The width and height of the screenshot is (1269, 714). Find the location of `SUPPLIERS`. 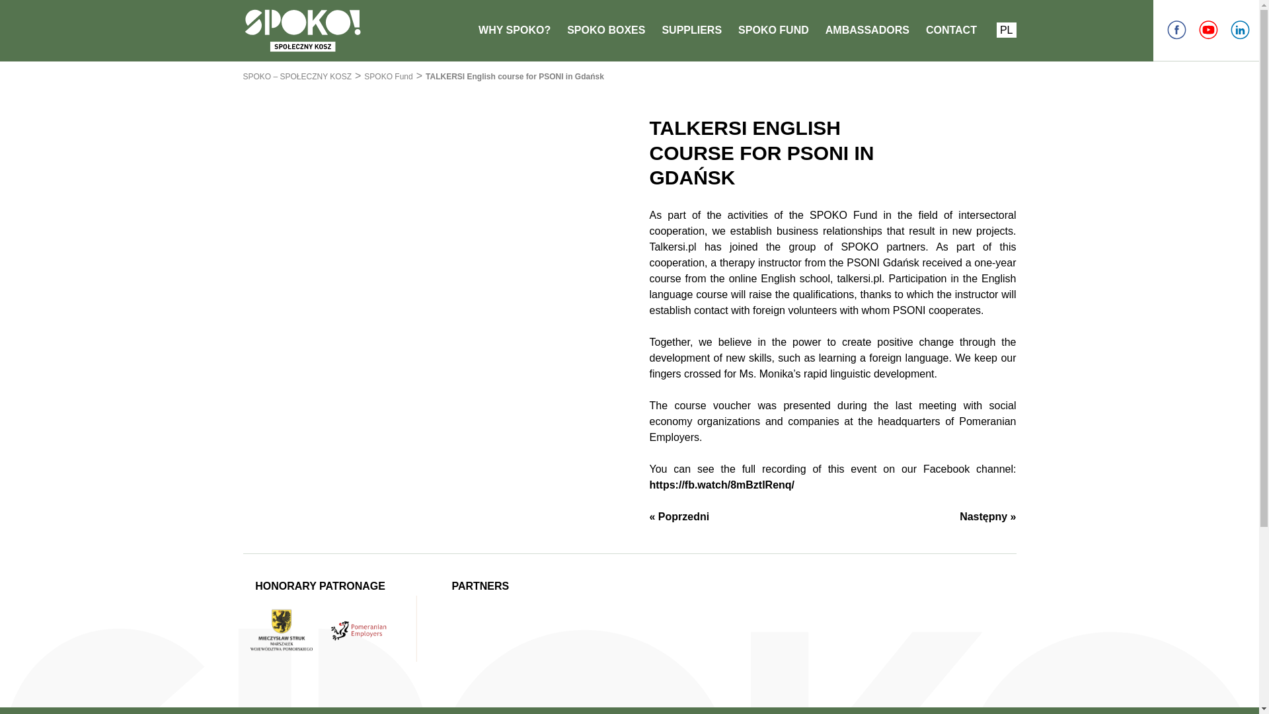

SUPPLIERS is located at coordinates (691, 30).